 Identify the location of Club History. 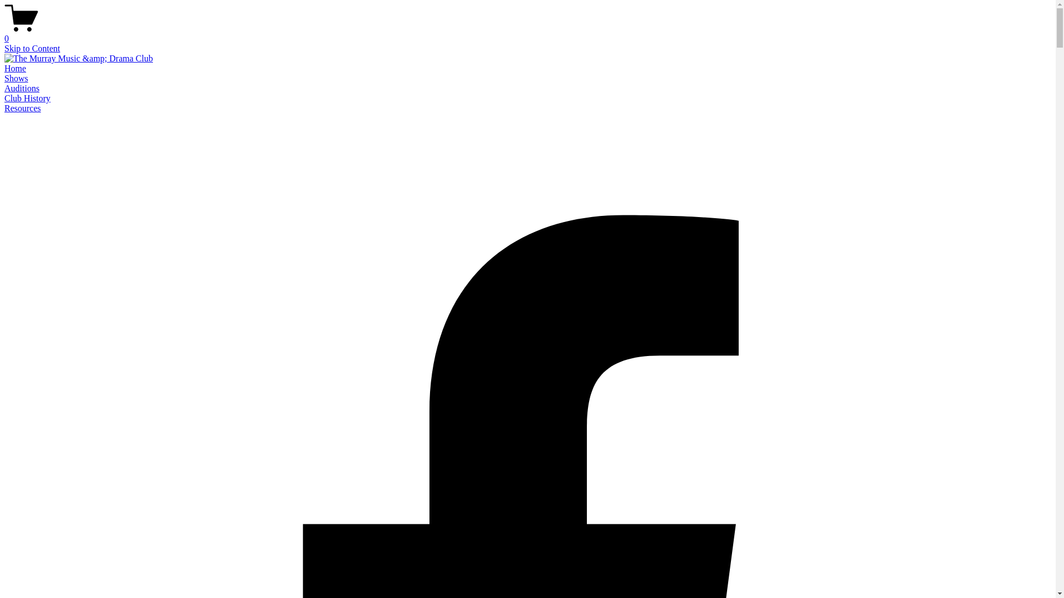
(28, 99).